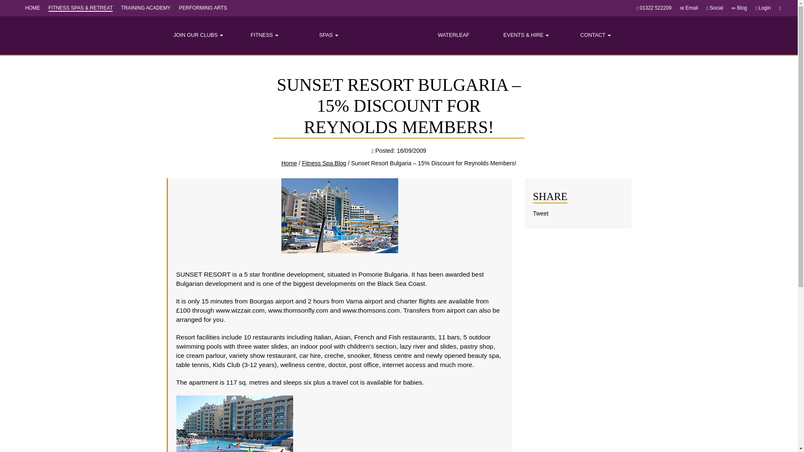 The image size is (804, 452). Describe the element at coordinates (742, 8) in the screenshot. I see `Blog` at that location.